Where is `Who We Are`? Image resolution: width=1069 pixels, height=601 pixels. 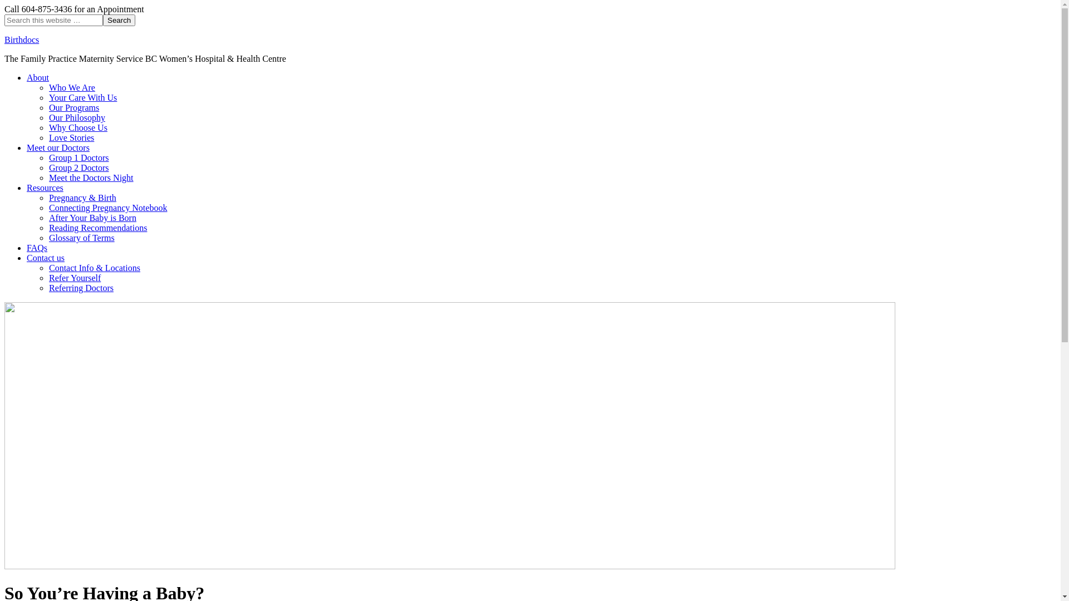
Who We Are is located at coordinates (72, 88).